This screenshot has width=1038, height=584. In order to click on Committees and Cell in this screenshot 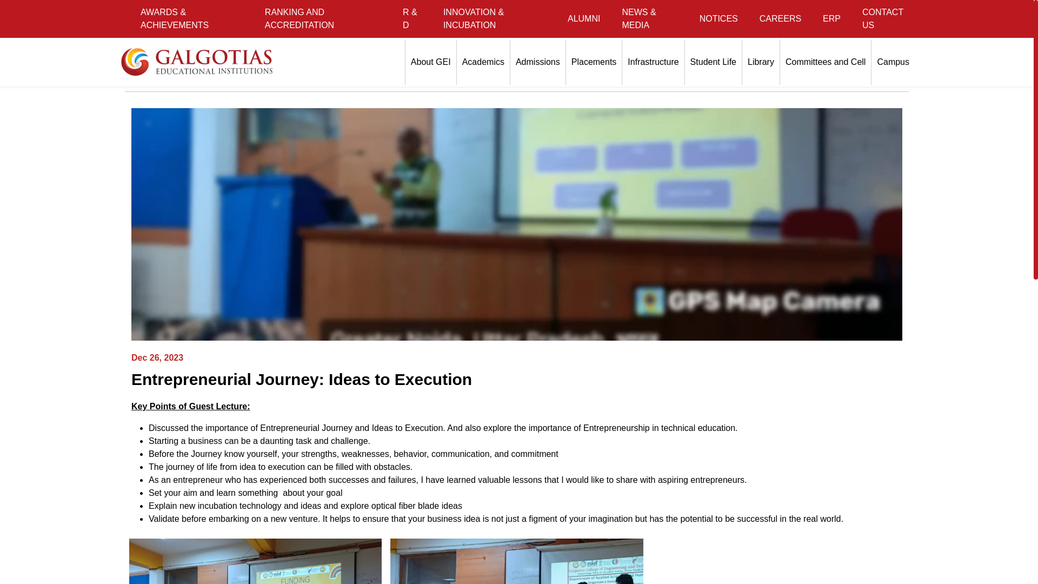, I will do `click(826, 62)`.